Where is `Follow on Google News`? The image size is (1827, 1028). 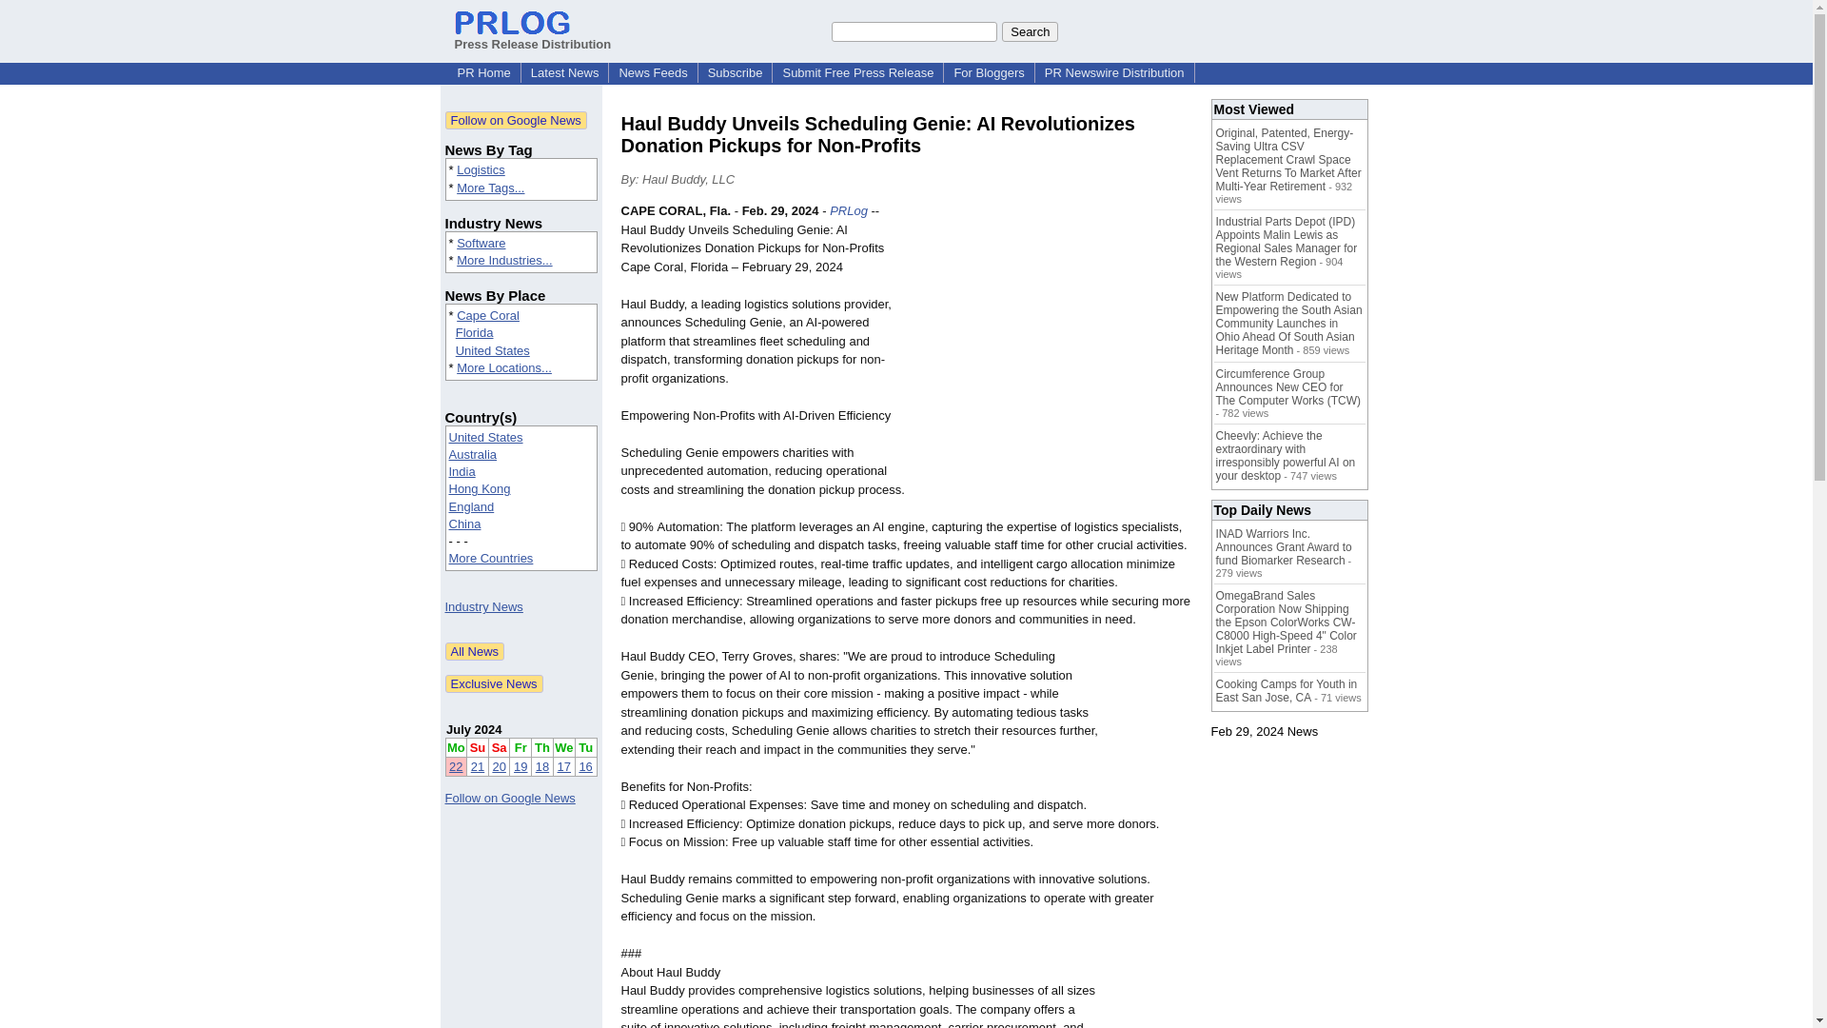 Follow on Google News is located at coordinates (516, 120).